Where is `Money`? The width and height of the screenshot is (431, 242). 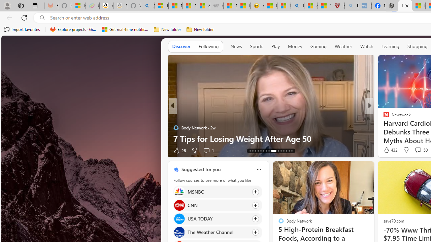 Money is located at coordinates (295, 46).